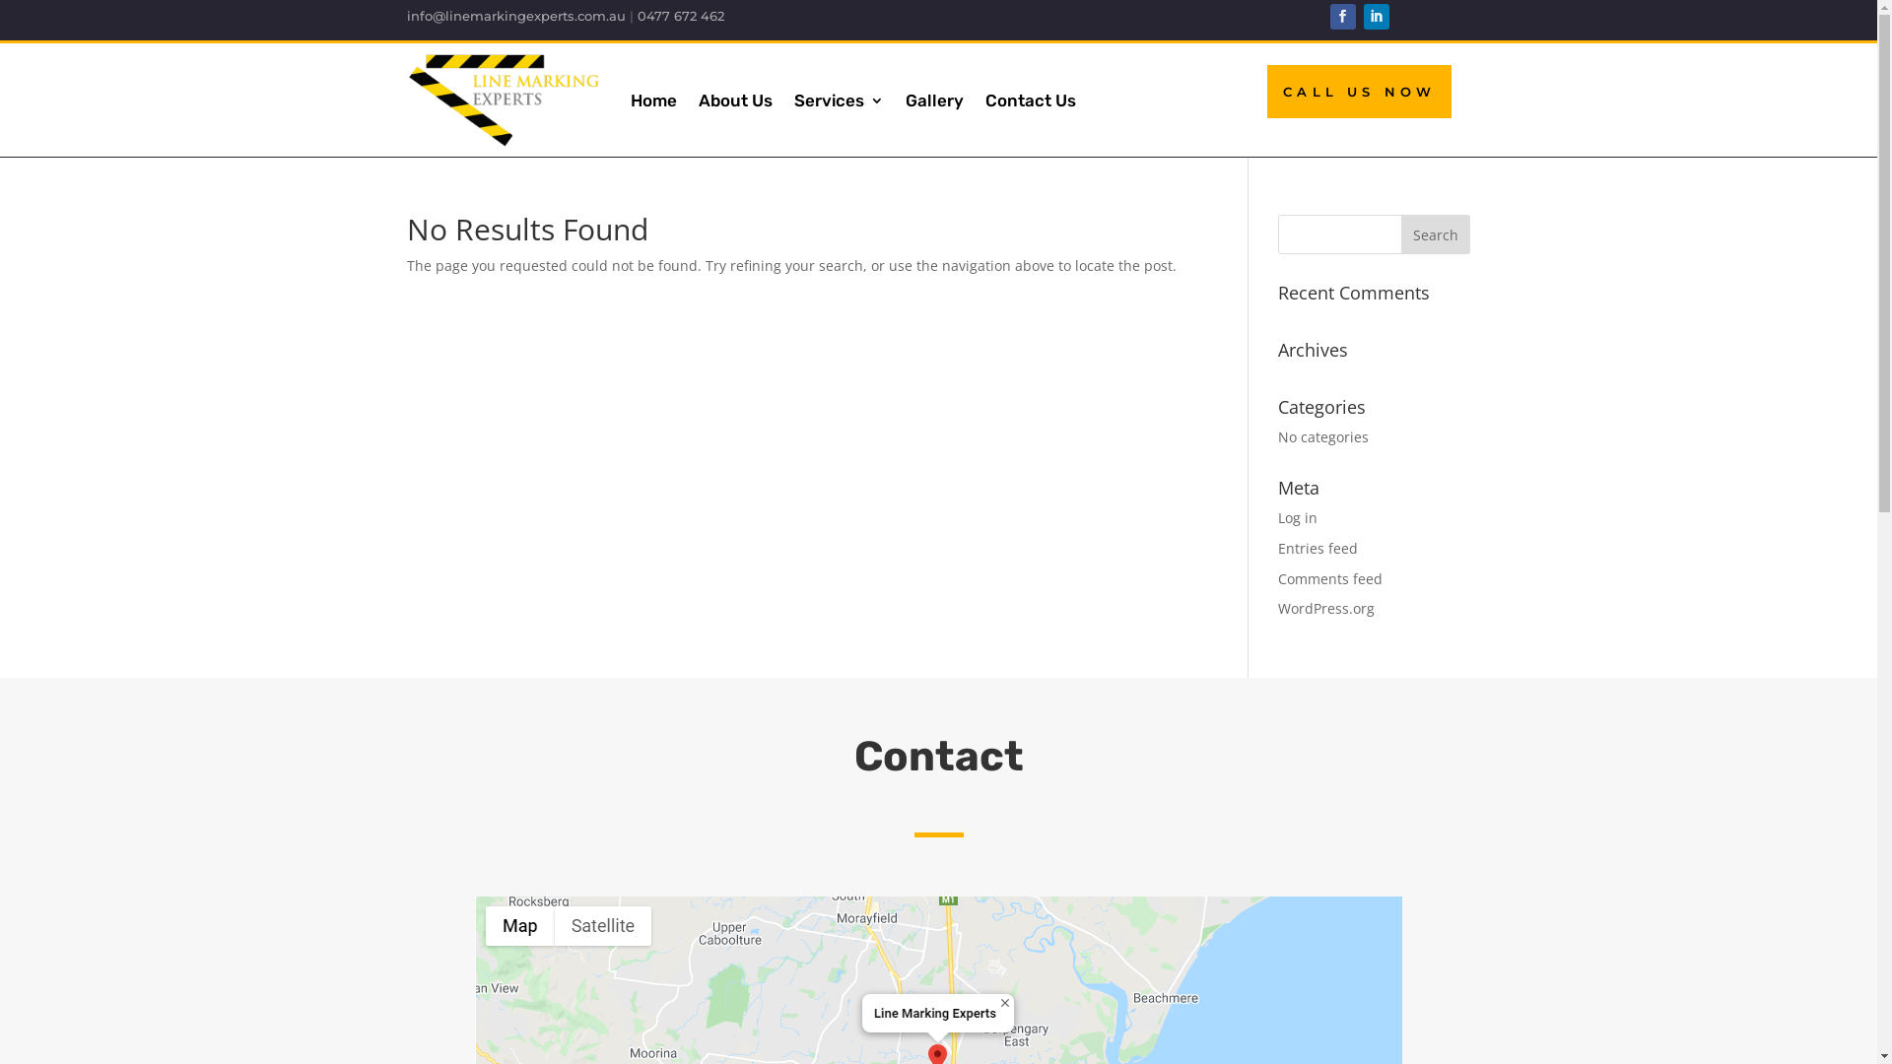 The height and width of the screenshot is (1064, 1892). I want to click on About Us, so click(735, 100).